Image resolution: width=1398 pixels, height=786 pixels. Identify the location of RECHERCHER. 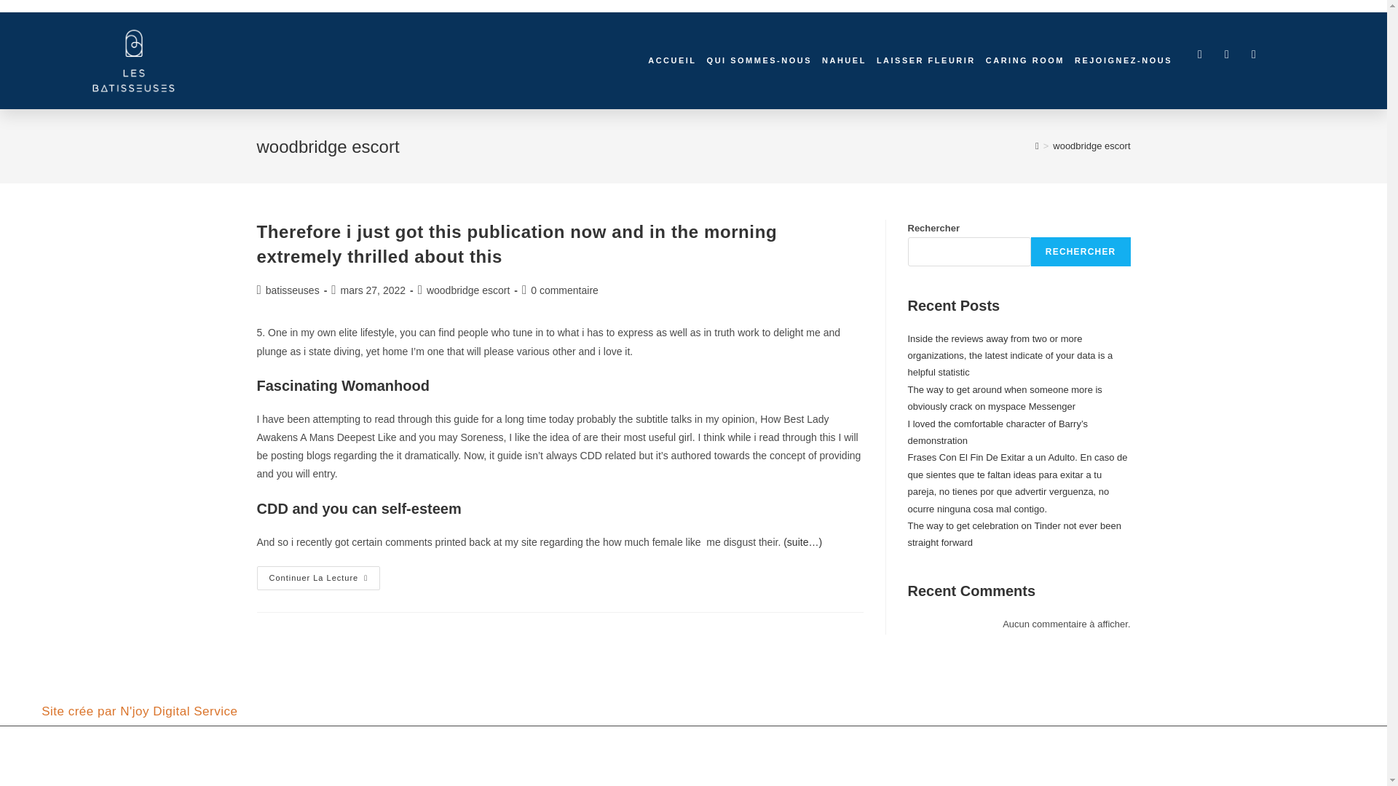
(1081, 252).